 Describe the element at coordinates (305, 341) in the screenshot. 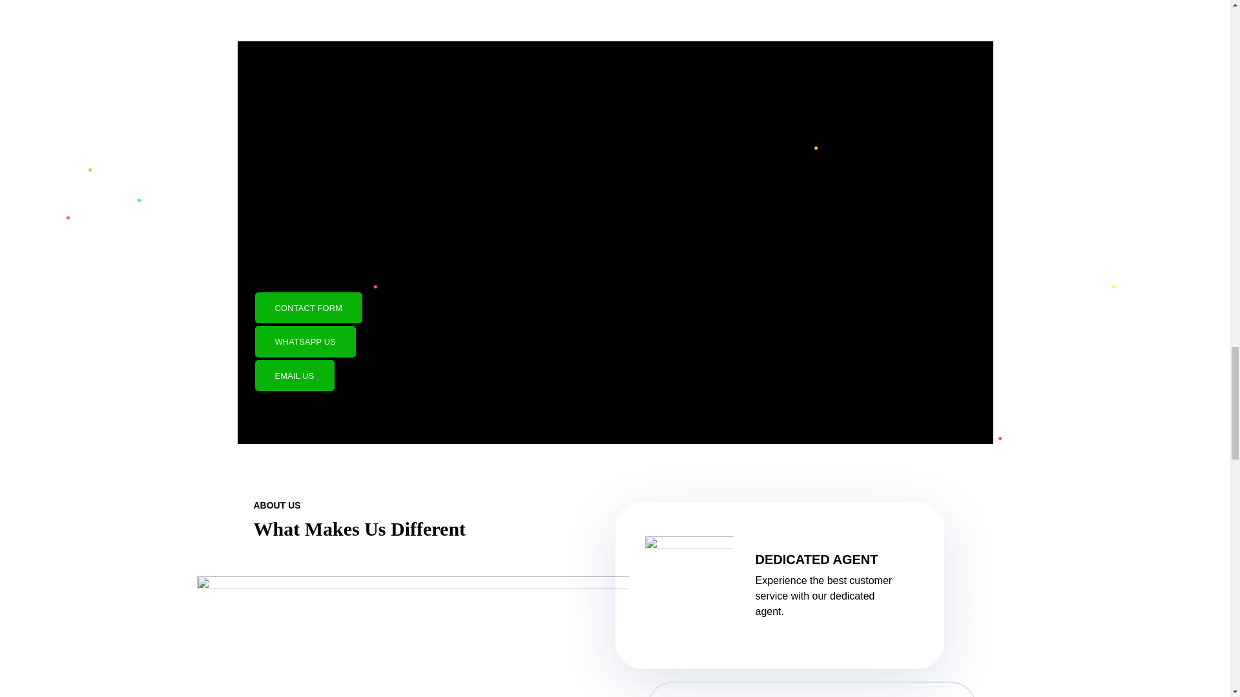

I see `WHATSAPP US` at that location.